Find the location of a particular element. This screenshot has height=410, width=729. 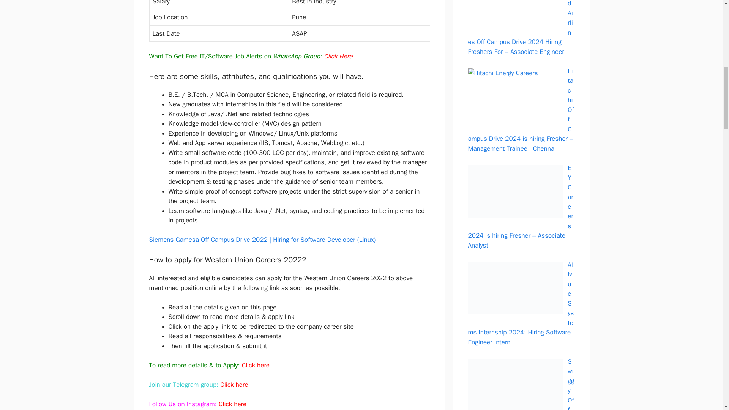

Click Here is located at coordinates (338, 56).